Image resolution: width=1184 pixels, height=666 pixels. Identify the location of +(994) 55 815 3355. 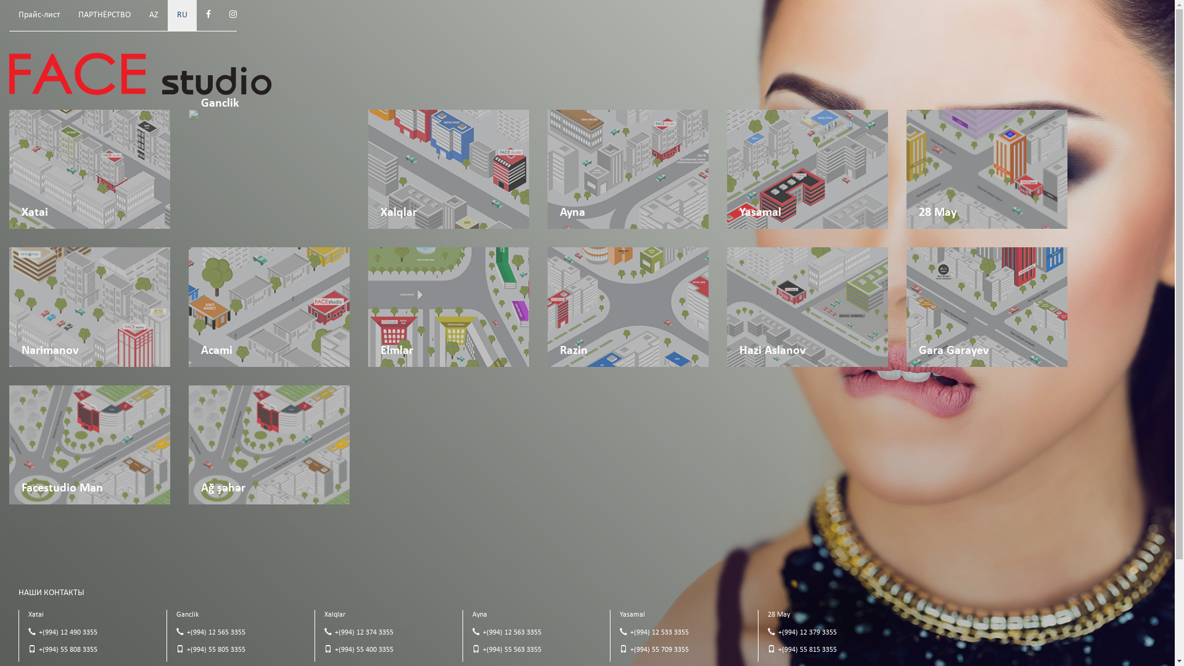
(808, 650).